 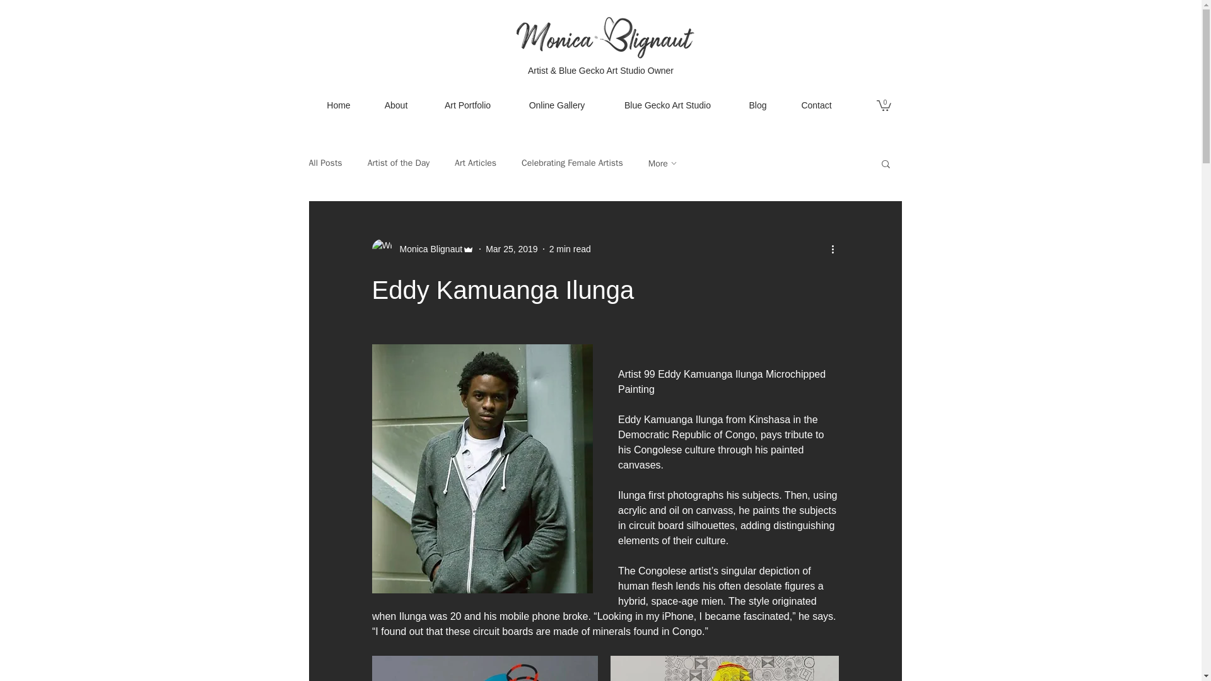 What do you see at coordinates (667, 105) in the screenshot?
I see `Blue Gecko Art Studio` at bounding box center [667, 105].